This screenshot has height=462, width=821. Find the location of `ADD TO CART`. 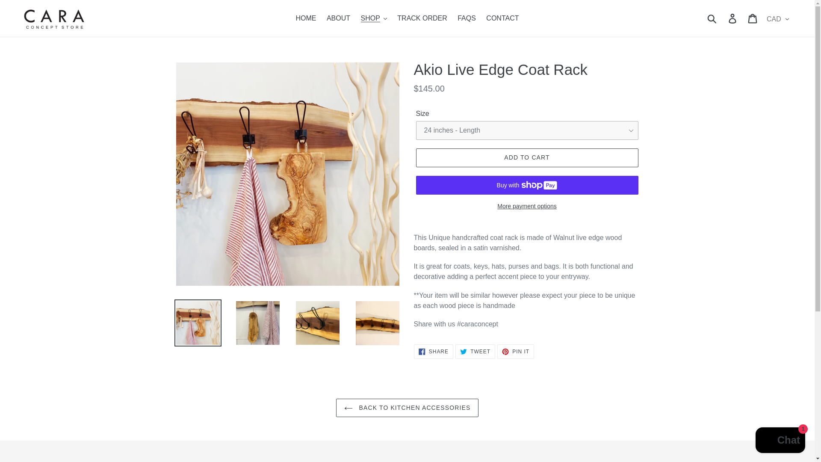

ADD TO CART is located at coordinates (526, 157).